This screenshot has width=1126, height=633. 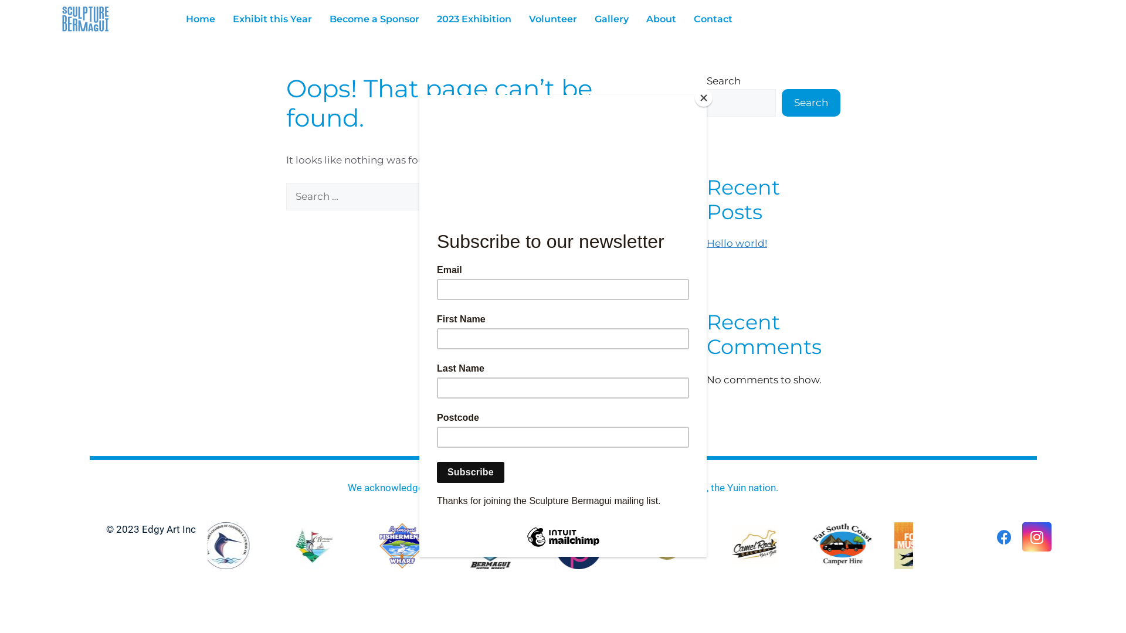 I want to click on Exhibit this Year, so click(x=272, y=19).